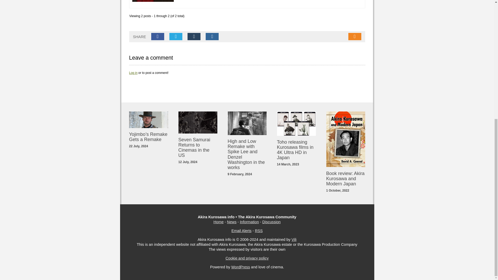 This screenshot has height=280, width=498. Describe the element at coordinates (271, 222) in the screenshot. I see `Discussion` at that location.